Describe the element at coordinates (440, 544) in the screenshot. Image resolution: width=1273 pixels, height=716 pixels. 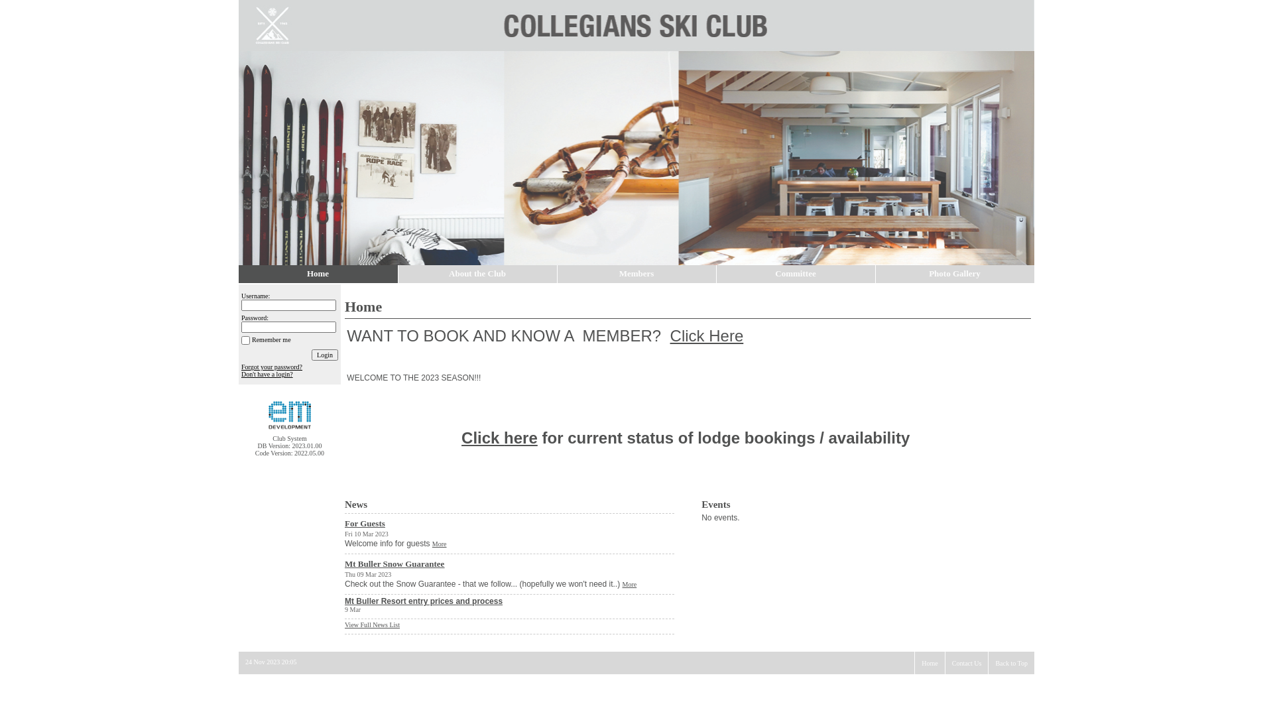
I see `More` at that location.